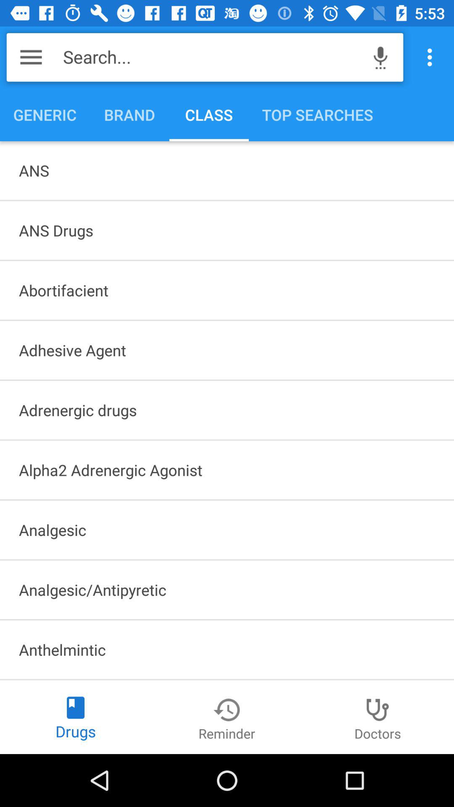 The image size is (454, 807). What do you see at coordinates (227, 350) in the screenshot?
I see `choose the icon above adrenergic drugs item` at bounding box center [227, 350].